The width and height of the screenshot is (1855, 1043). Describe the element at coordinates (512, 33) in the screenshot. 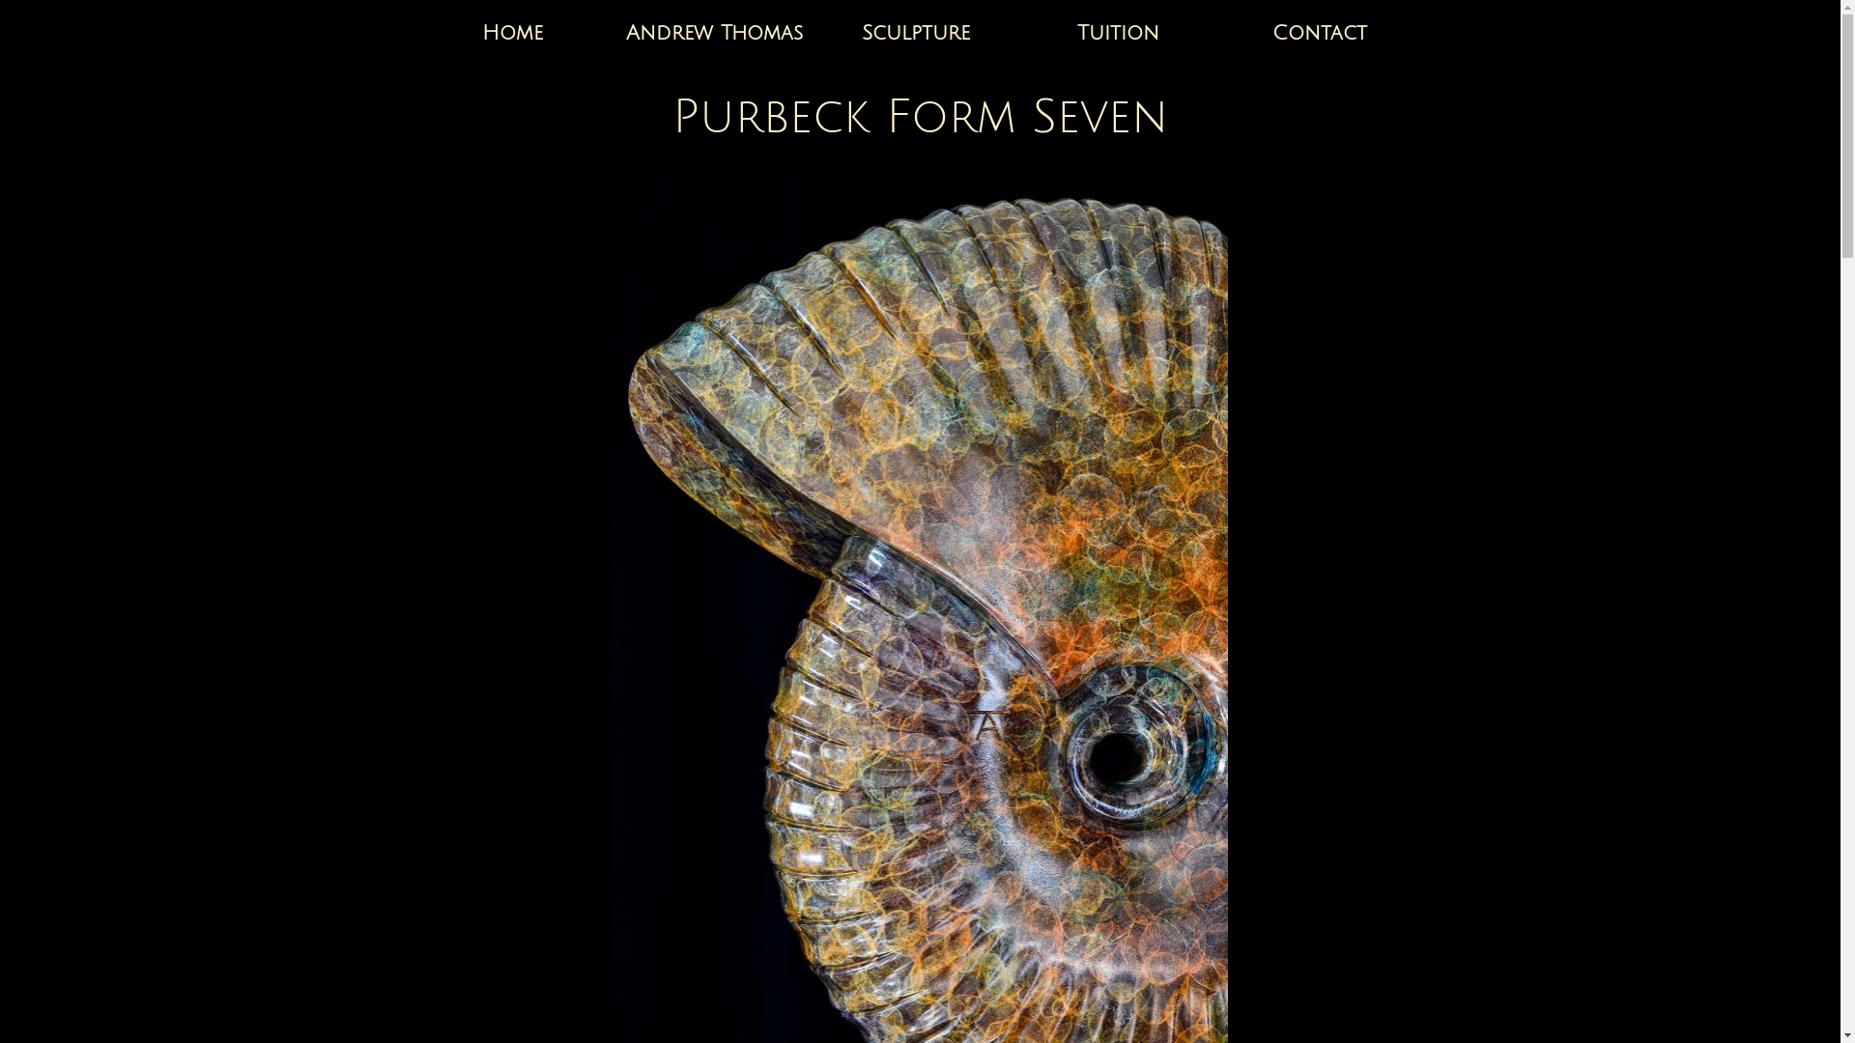

I see `Home` at that location.